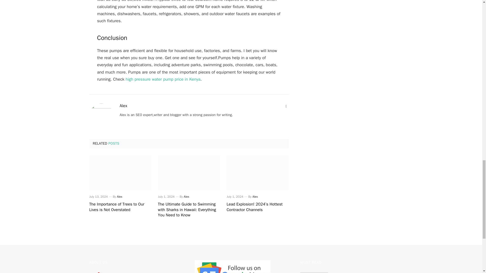 The height and width of the screenshot is (273, 486). Describe the element at coordinates (163, 79) in the screenshot. I see `high pressure water pump price in Kenya` at that location.